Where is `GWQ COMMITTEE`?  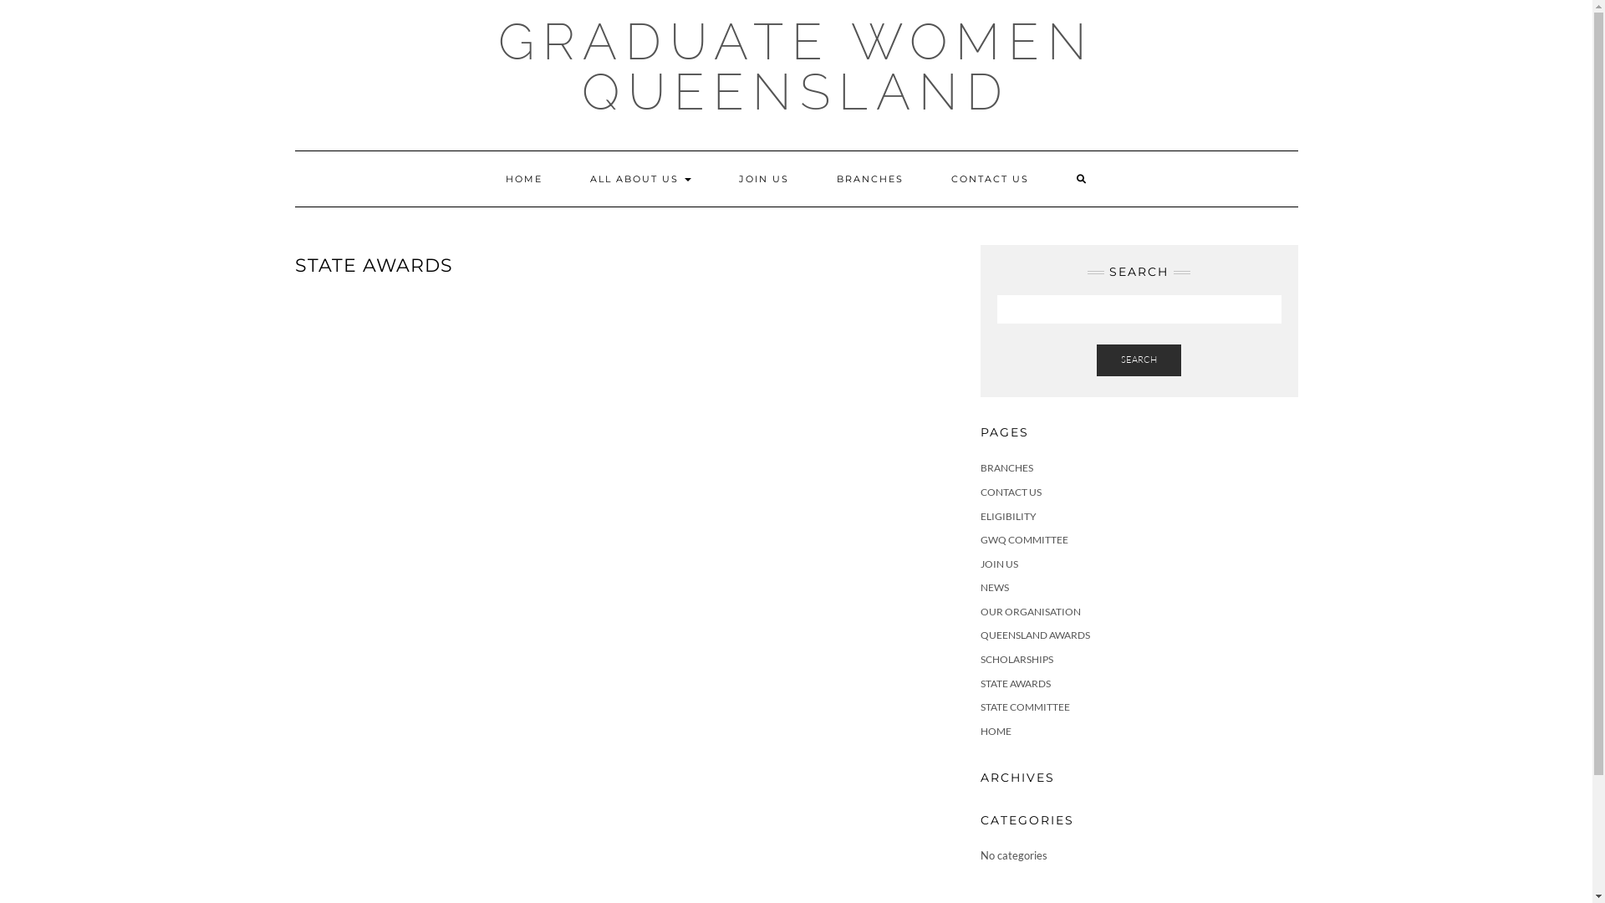 GWQ COMMITTEE is located at coordinates (1023, 540).